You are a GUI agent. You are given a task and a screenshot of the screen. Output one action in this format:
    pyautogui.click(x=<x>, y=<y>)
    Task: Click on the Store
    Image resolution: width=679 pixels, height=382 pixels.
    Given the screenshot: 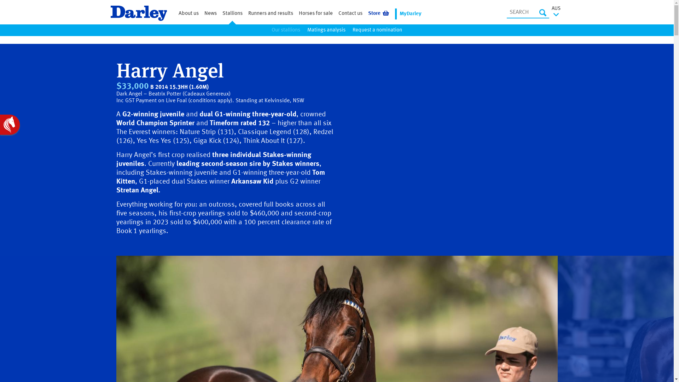 What is the action you would take?
    pyautogui.click(x=378, y=14)
    